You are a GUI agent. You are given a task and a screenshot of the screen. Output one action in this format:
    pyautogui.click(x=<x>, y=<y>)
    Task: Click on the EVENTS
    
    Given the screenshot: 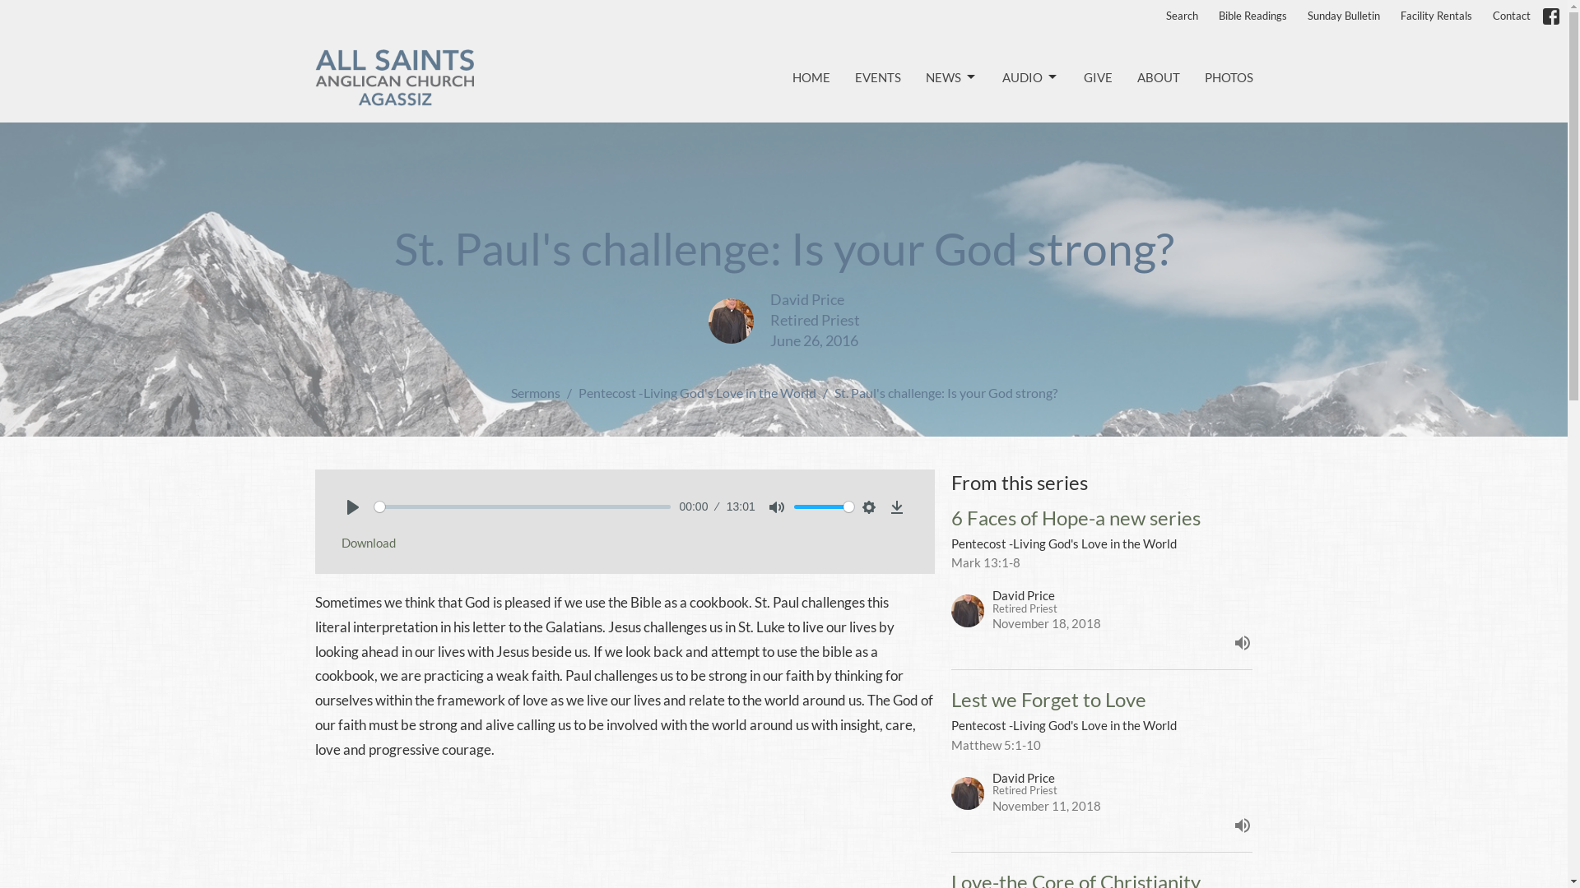 What is the action you would take?
    pyautogui.click(x=877, y=77)
    